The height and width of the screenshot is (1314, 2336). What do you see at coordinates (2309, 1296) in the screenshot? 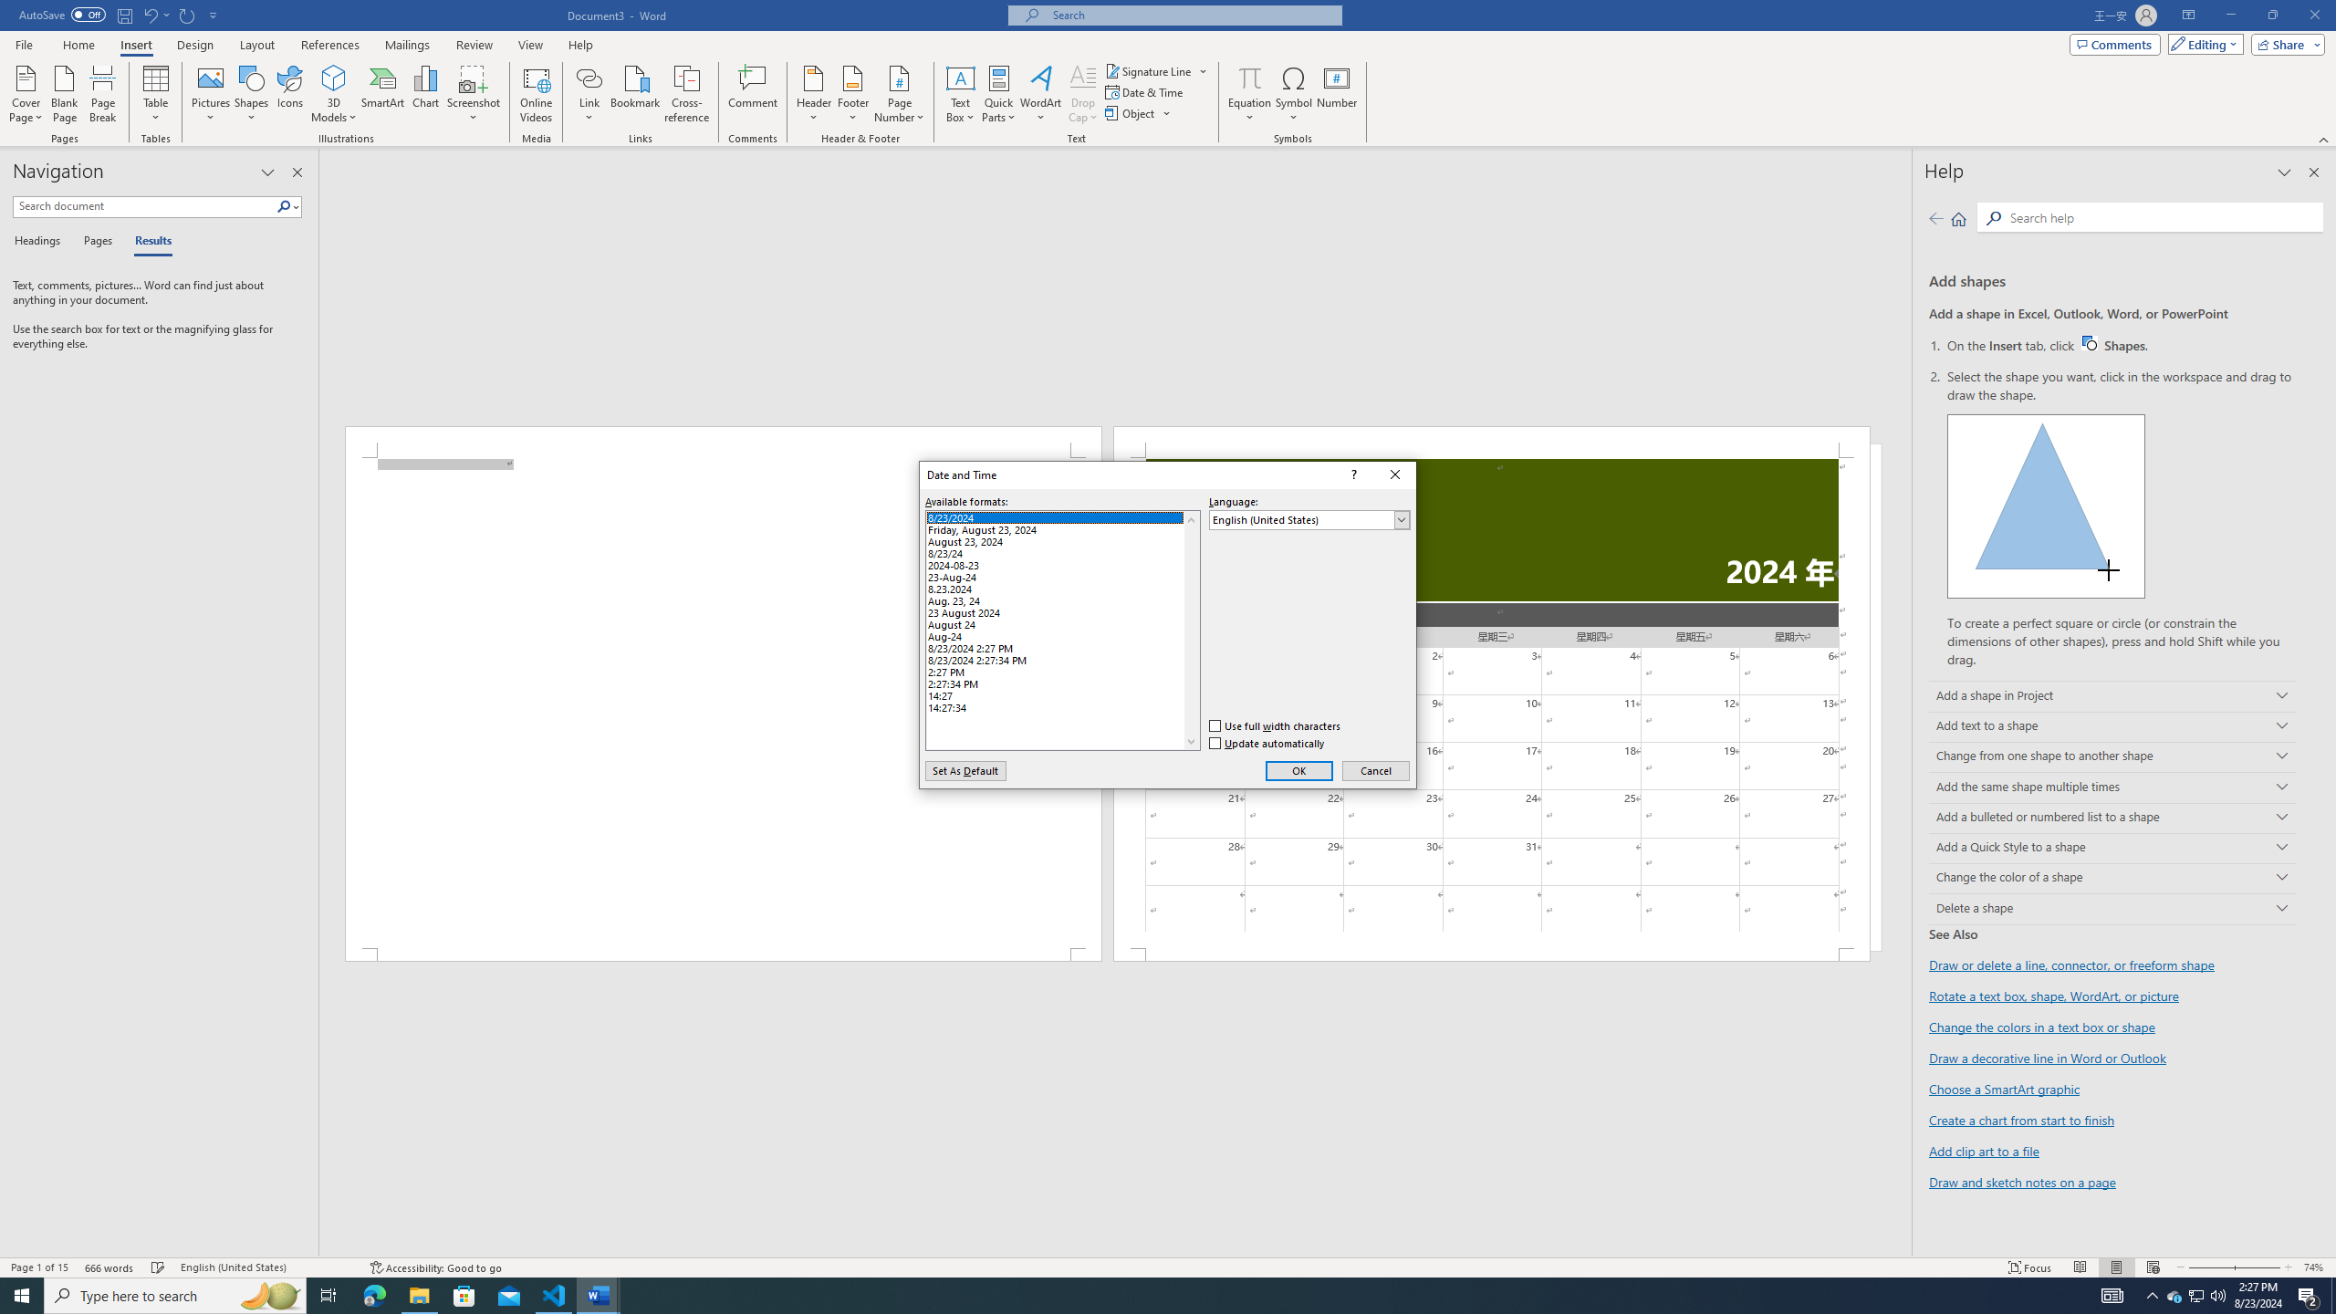
I see `Change from one shape to another shape` at bounding box center [2309, 1296].